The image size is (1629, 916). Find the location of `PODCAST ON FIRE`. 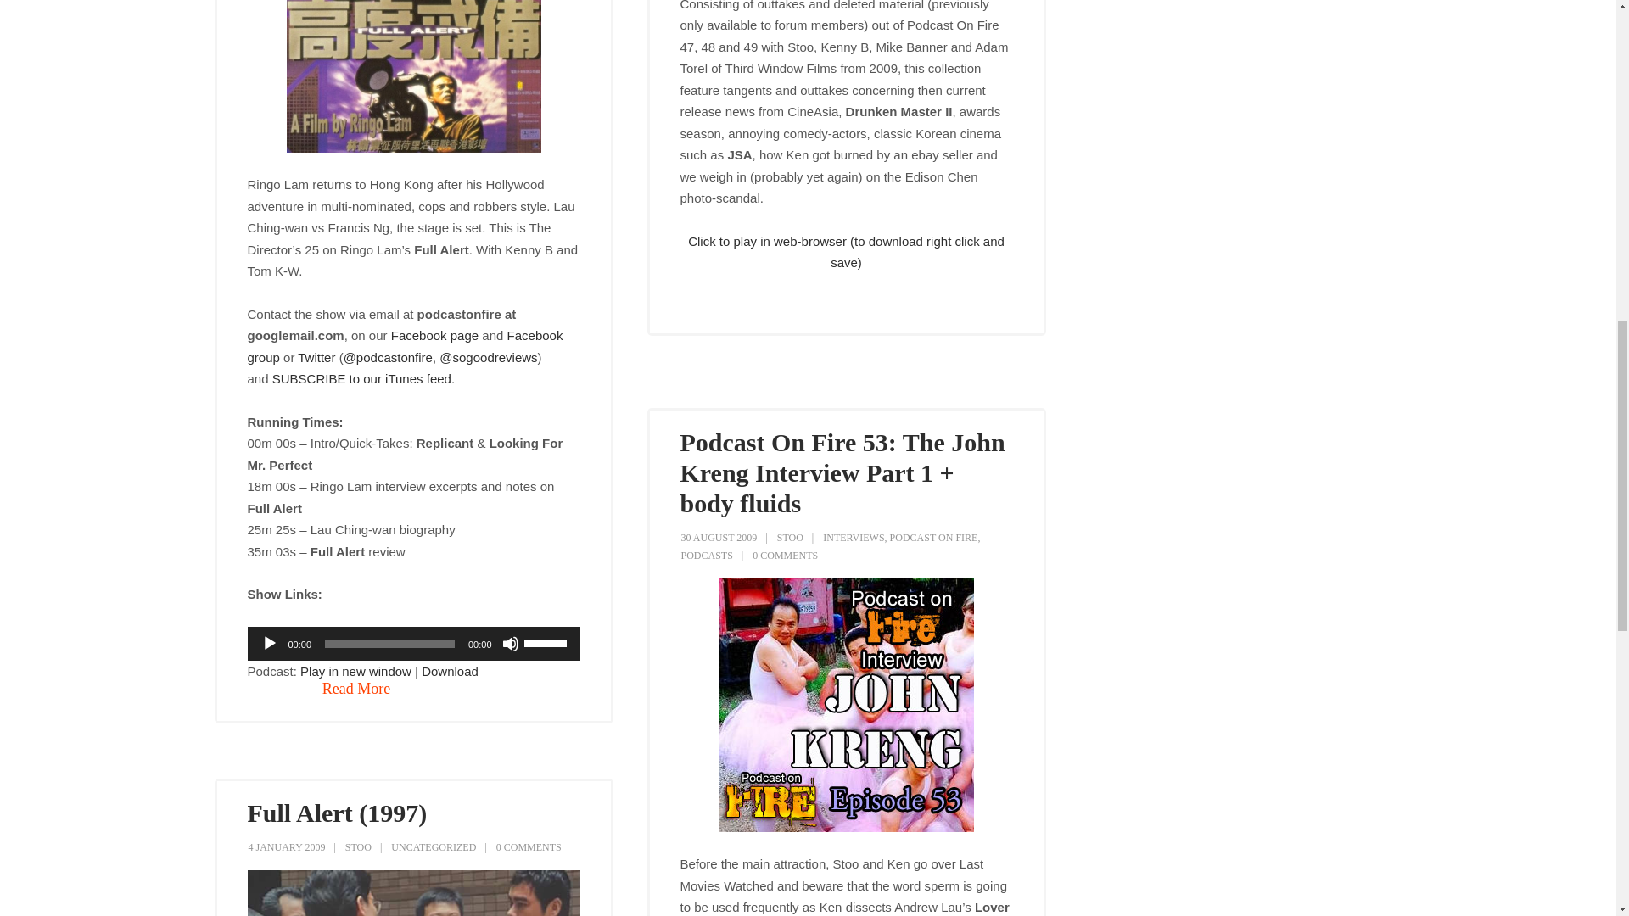

PODCAST ON FIRE is located at coordinates (933, 538).